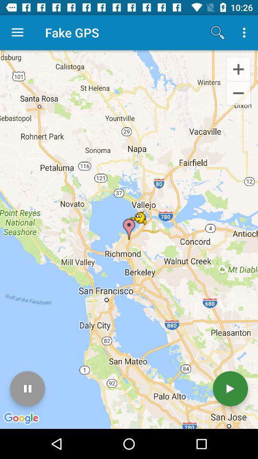  I want to click on click the icon at the bottom right corner, so click(230, 388).